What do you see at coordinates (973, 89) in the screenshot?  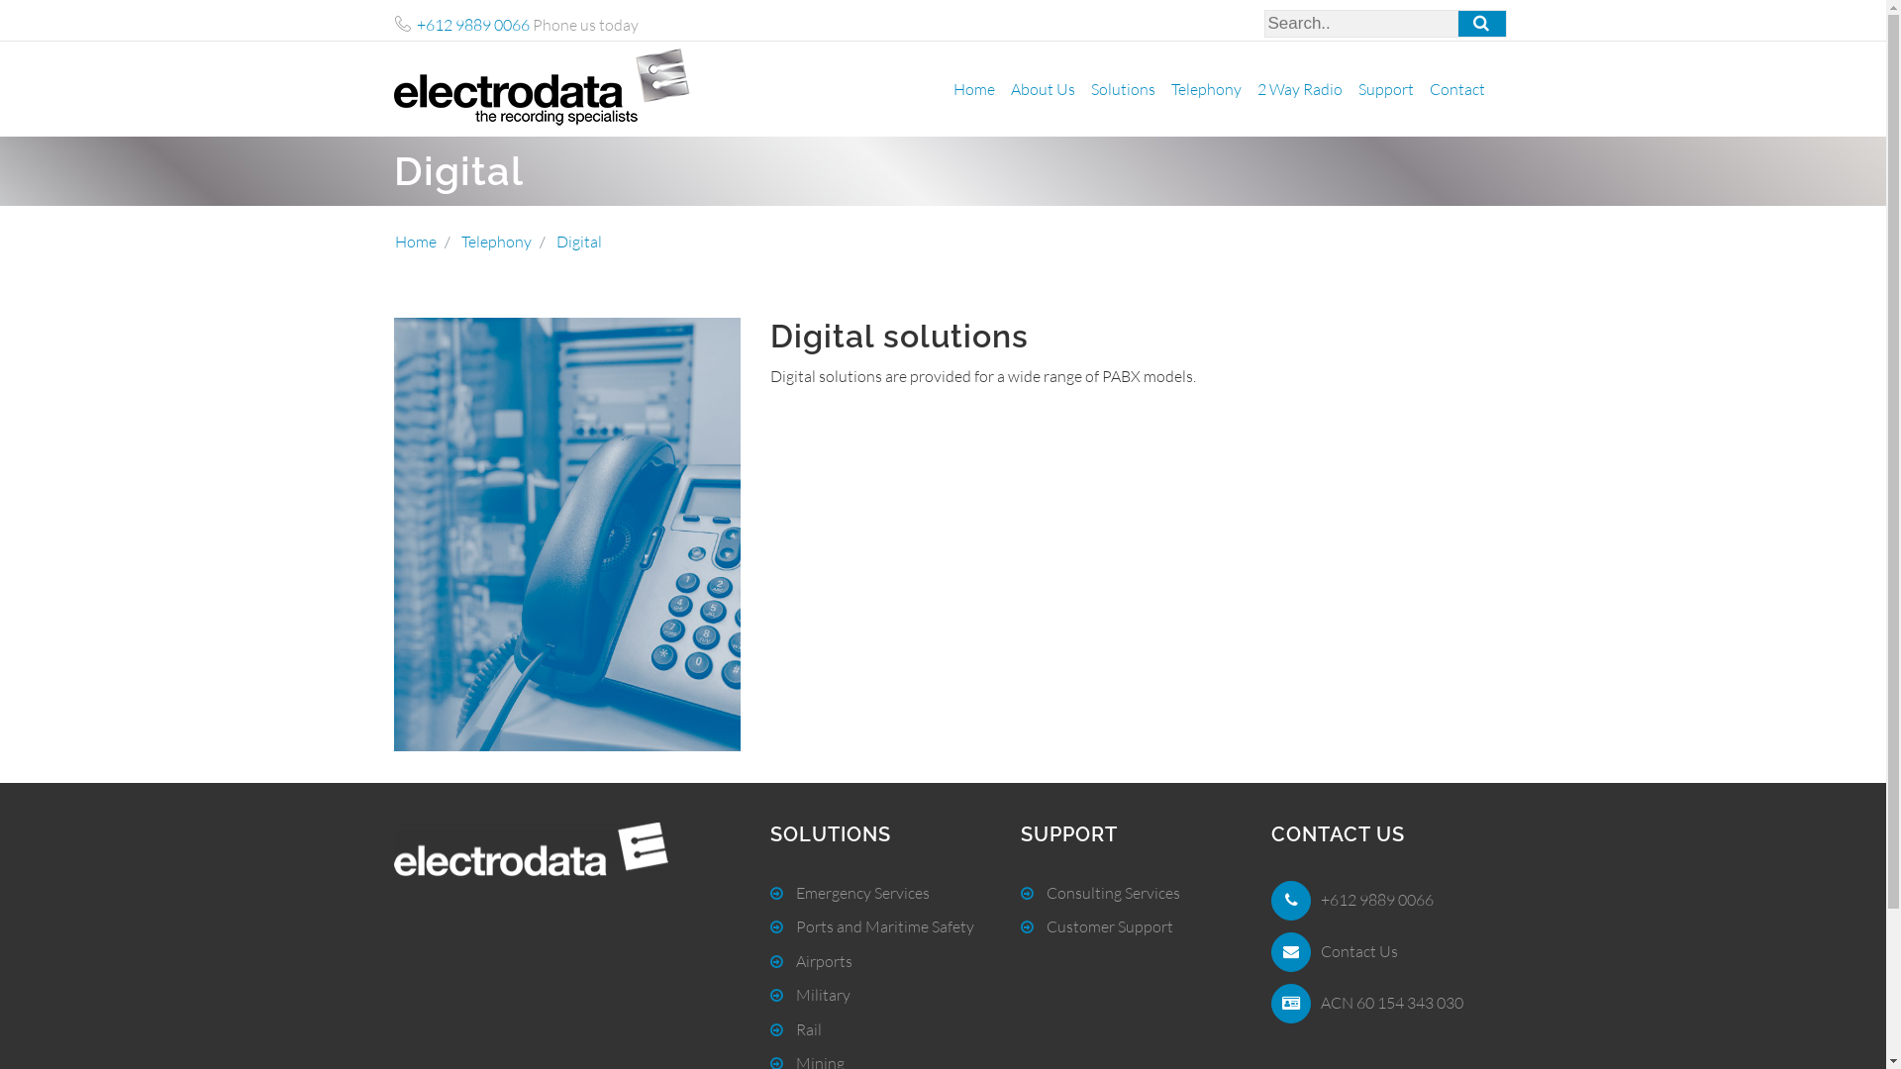 I see `Home` at bounding box center [973, 89].